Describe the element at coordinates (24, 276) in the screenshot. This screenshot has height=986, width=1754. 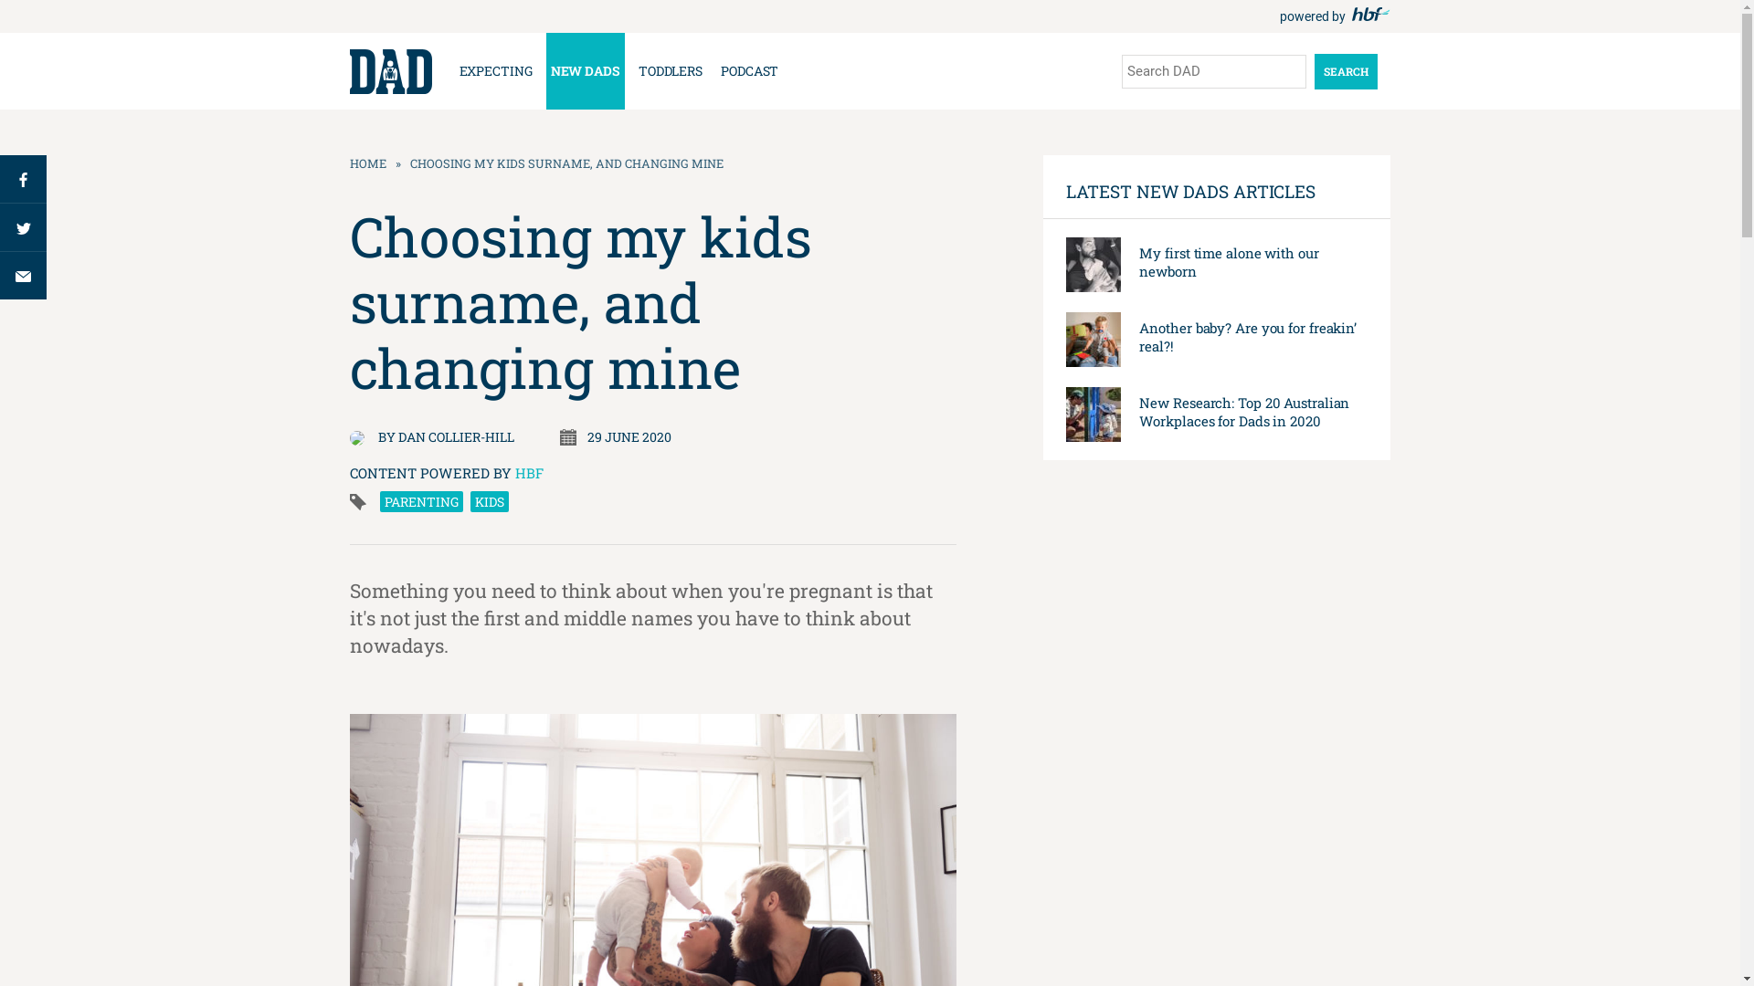
I see `Email` at that location.